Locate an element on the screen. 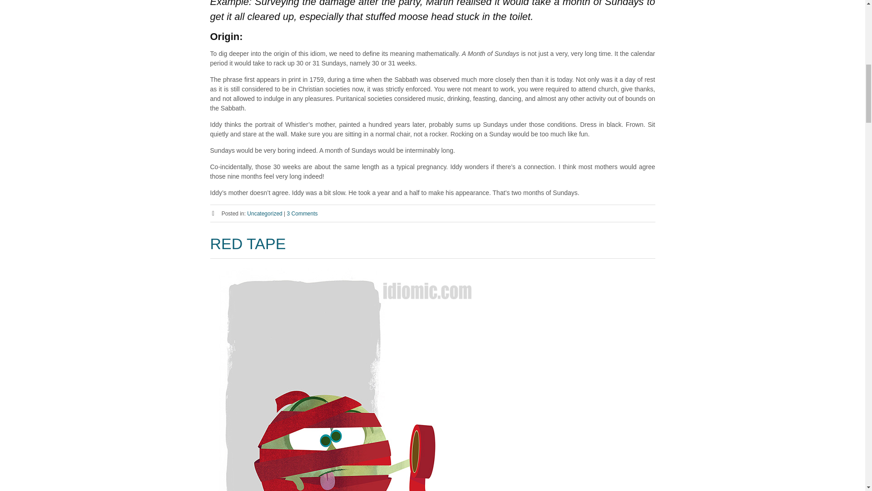 Image resolution: width=872 pixels, height=491 pixels. 3 Comments is located at coordinates (302, 214).